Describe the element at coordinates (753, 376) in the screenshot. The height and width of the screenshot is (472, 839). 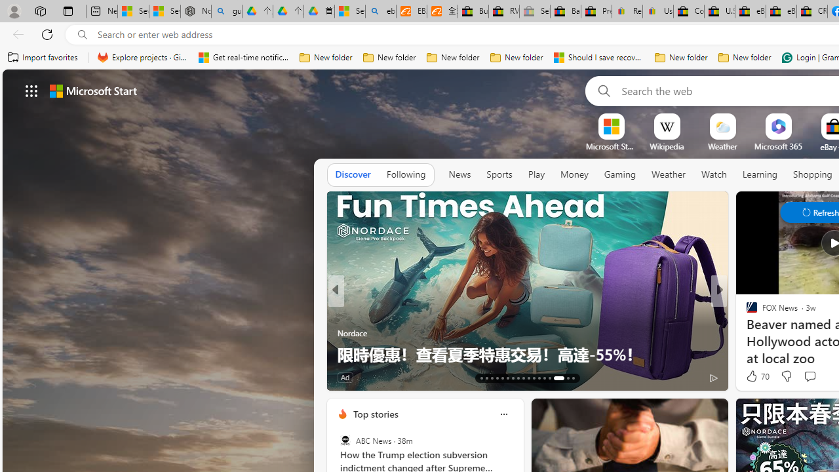
I see `29 Like` at that location.